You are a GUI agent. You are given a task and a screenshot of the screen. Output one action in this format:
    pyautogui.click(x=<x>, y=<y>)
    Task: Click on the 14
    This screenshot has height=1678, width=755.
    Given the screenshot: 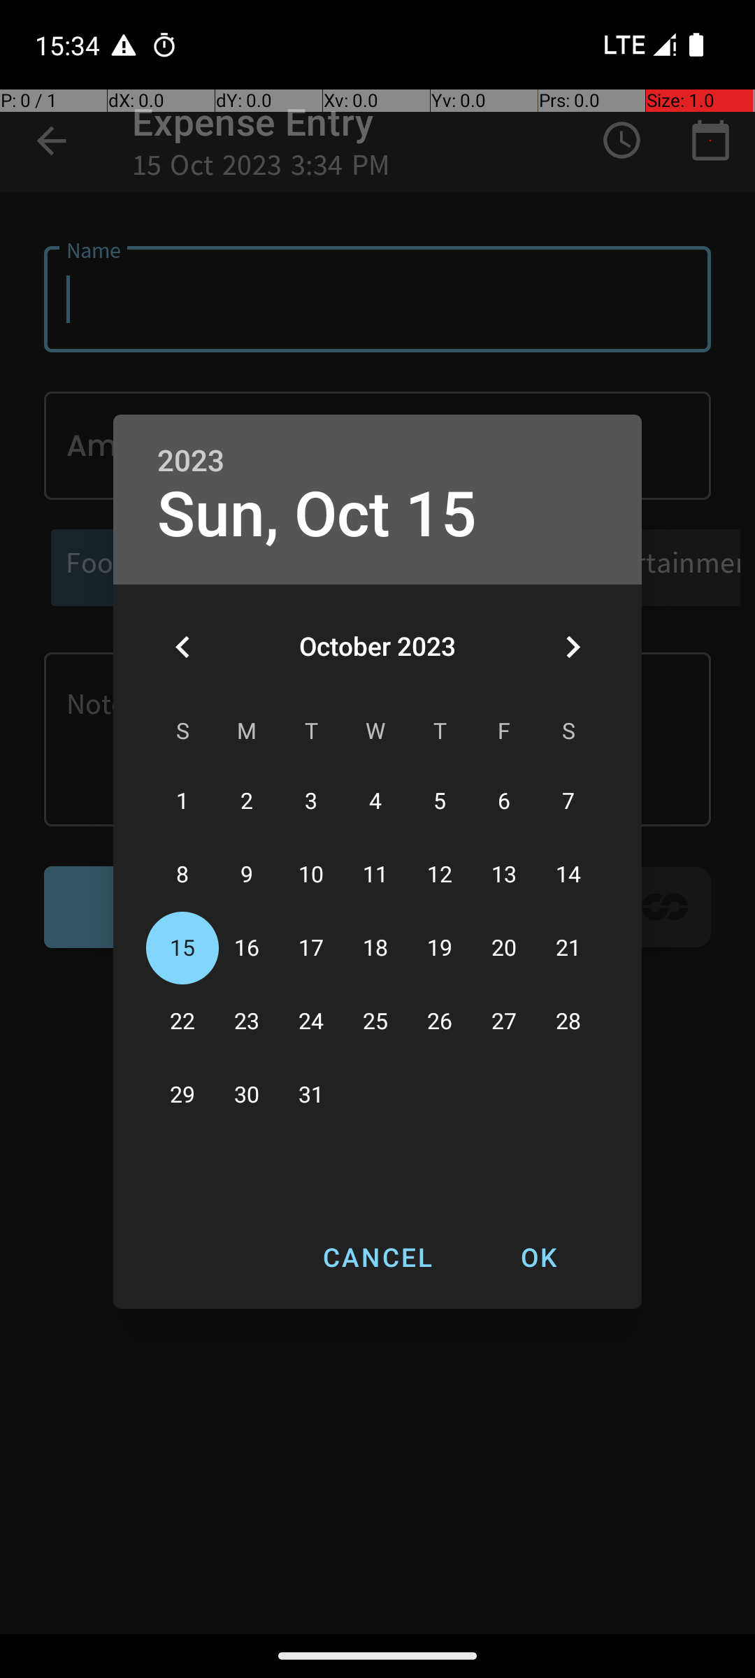 What is the action you would take?
    pyautogui.click(x=568, y=875)
    